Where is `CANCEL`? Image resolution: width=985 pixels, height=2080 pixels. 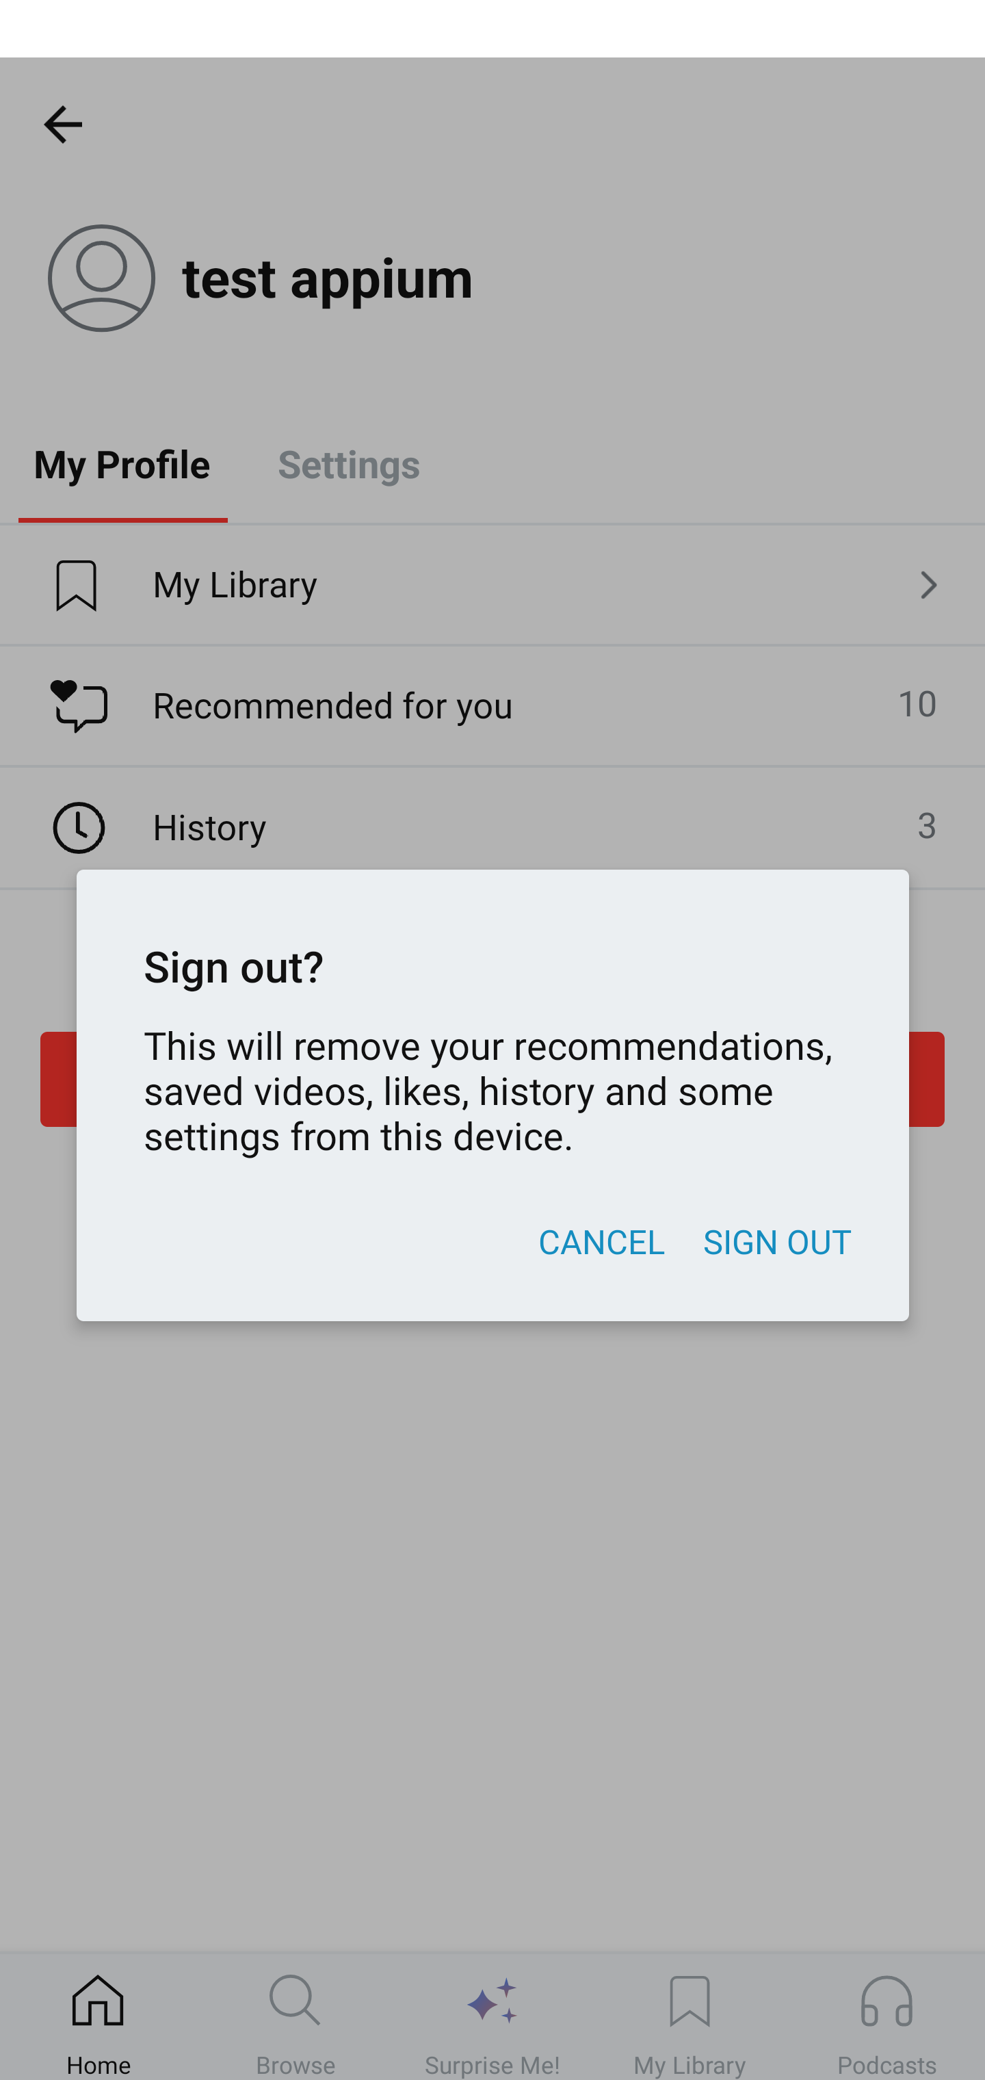 CANCEL is located at coordinates (601, 1241).